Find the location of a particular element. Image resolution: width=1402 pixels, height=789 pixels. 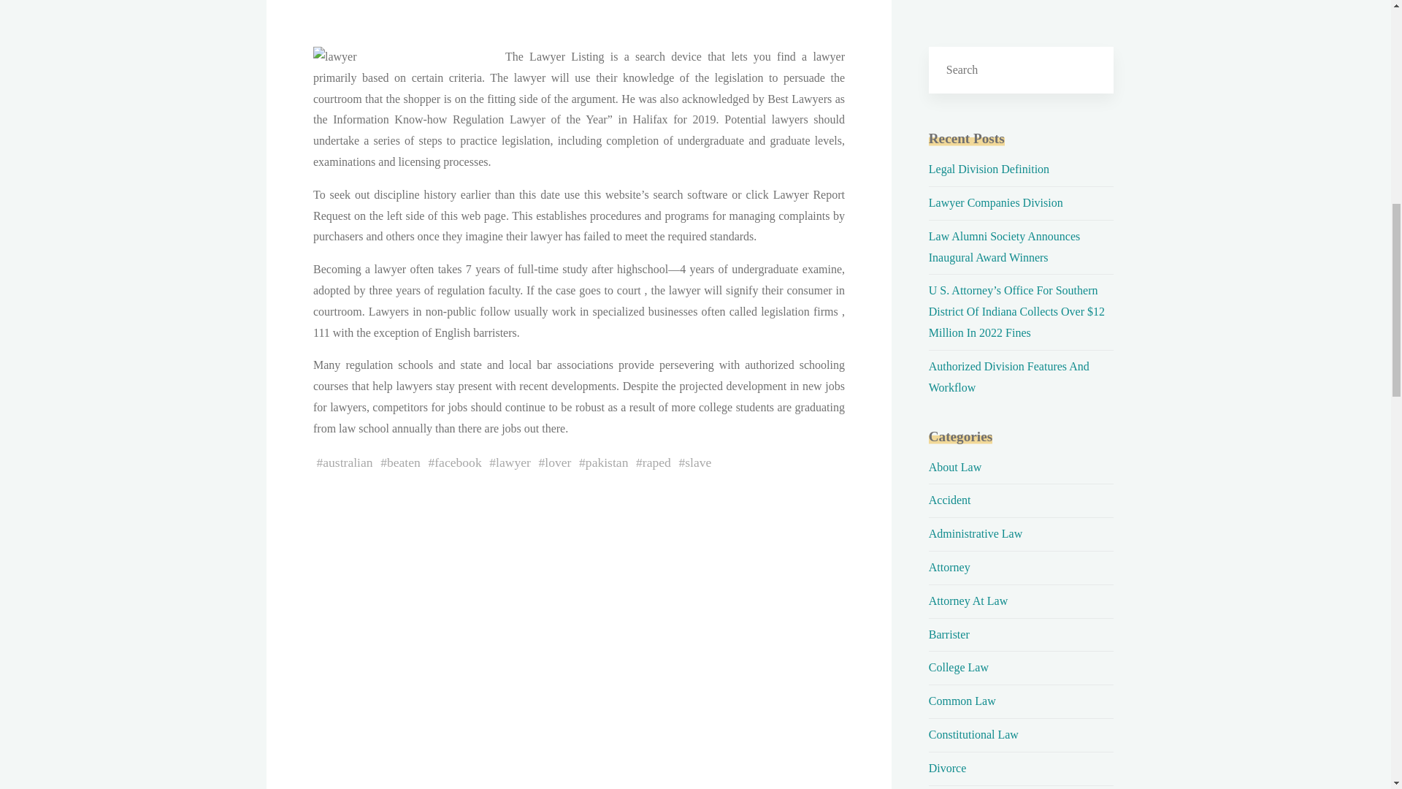

australian is located at coordinates (348, 462).